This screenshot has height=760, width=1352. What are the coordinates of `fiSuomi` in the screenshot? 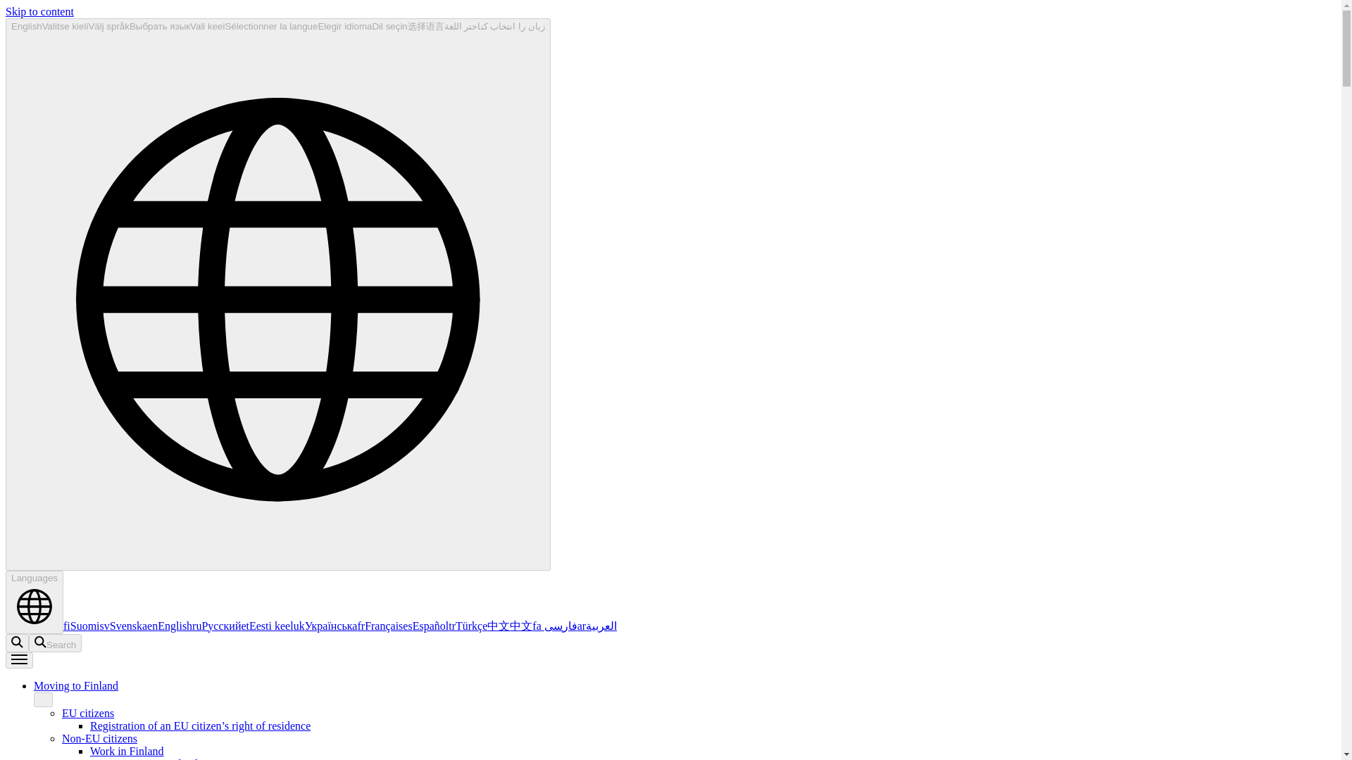 It's located at (82, 626).